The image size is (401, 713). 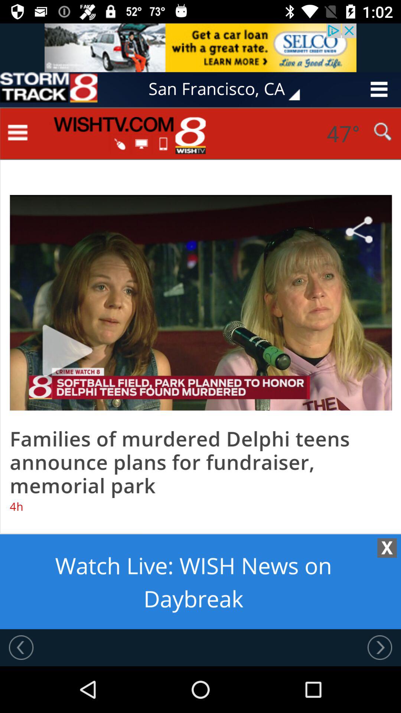 I want to click on go to storm track 8, so click(x=49, y=89).